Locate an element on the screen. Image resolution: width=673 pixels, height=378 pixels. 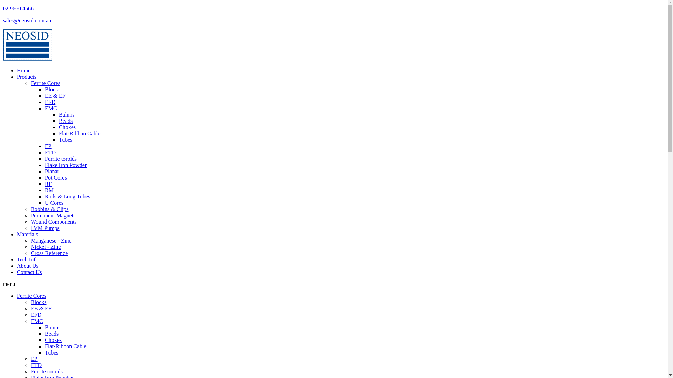
Contact Us is located at coordinates (29, 272).